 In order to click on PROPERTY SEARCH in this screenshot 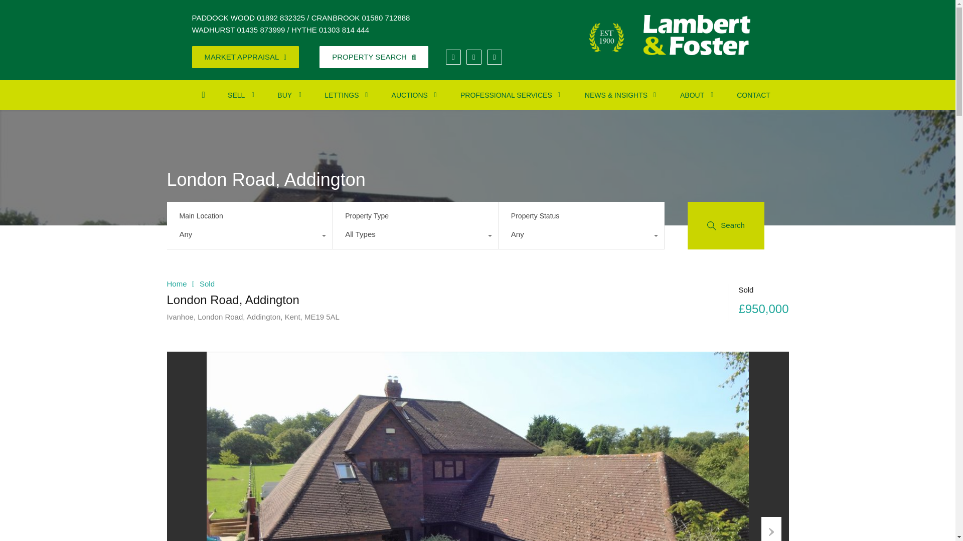, I will do `click(374, 57)`.